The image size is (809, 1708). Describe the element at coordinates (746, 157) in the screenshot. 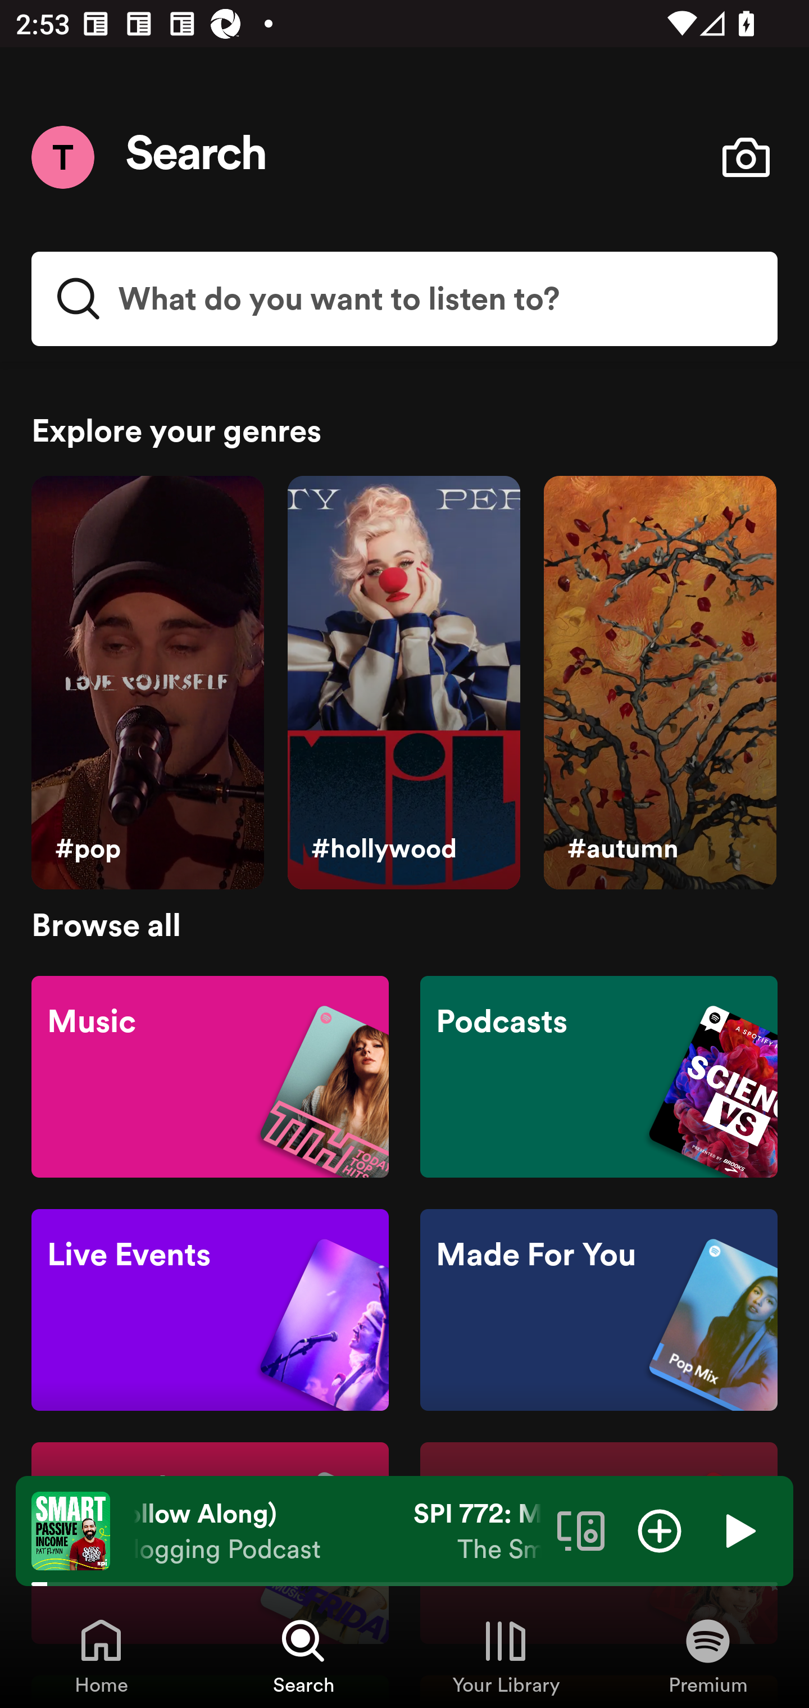

I see `Open camera` at that location.